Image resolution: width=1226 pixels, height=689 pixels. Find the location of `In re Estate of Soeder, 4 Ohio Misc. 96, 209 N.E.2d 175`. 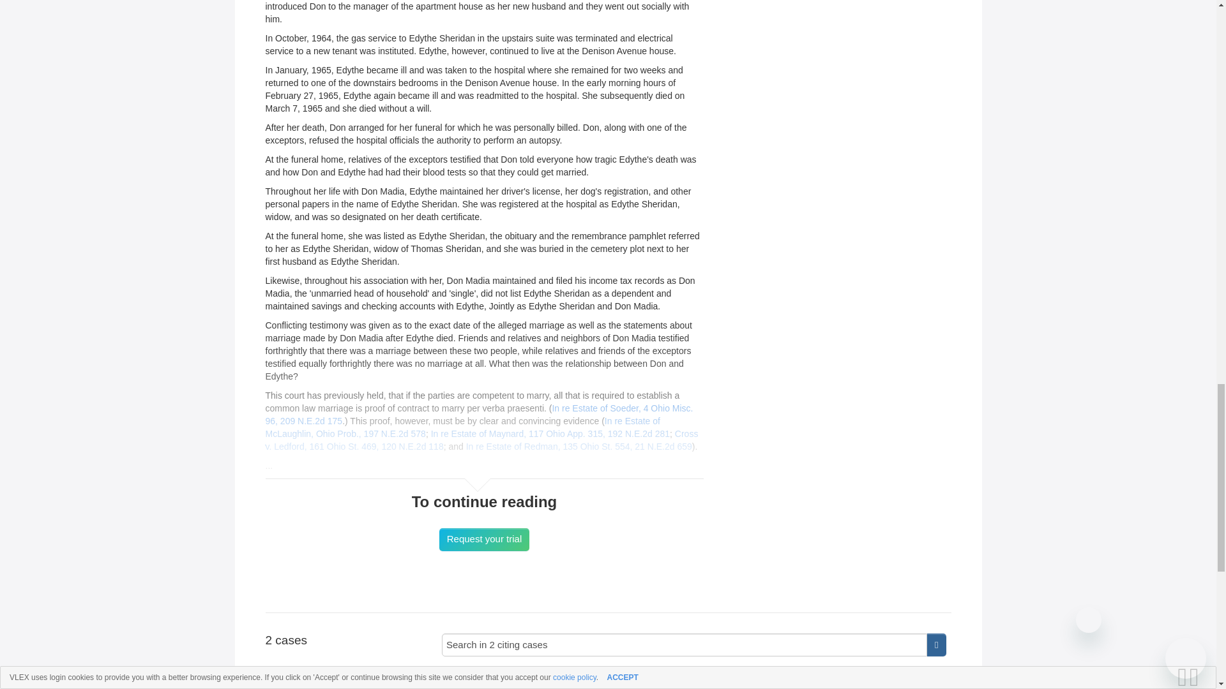

In re Estate of Soeder, 4 Ohio Misc. 96, 209 N.E.2d 175 is located at coordinates (480, 415).